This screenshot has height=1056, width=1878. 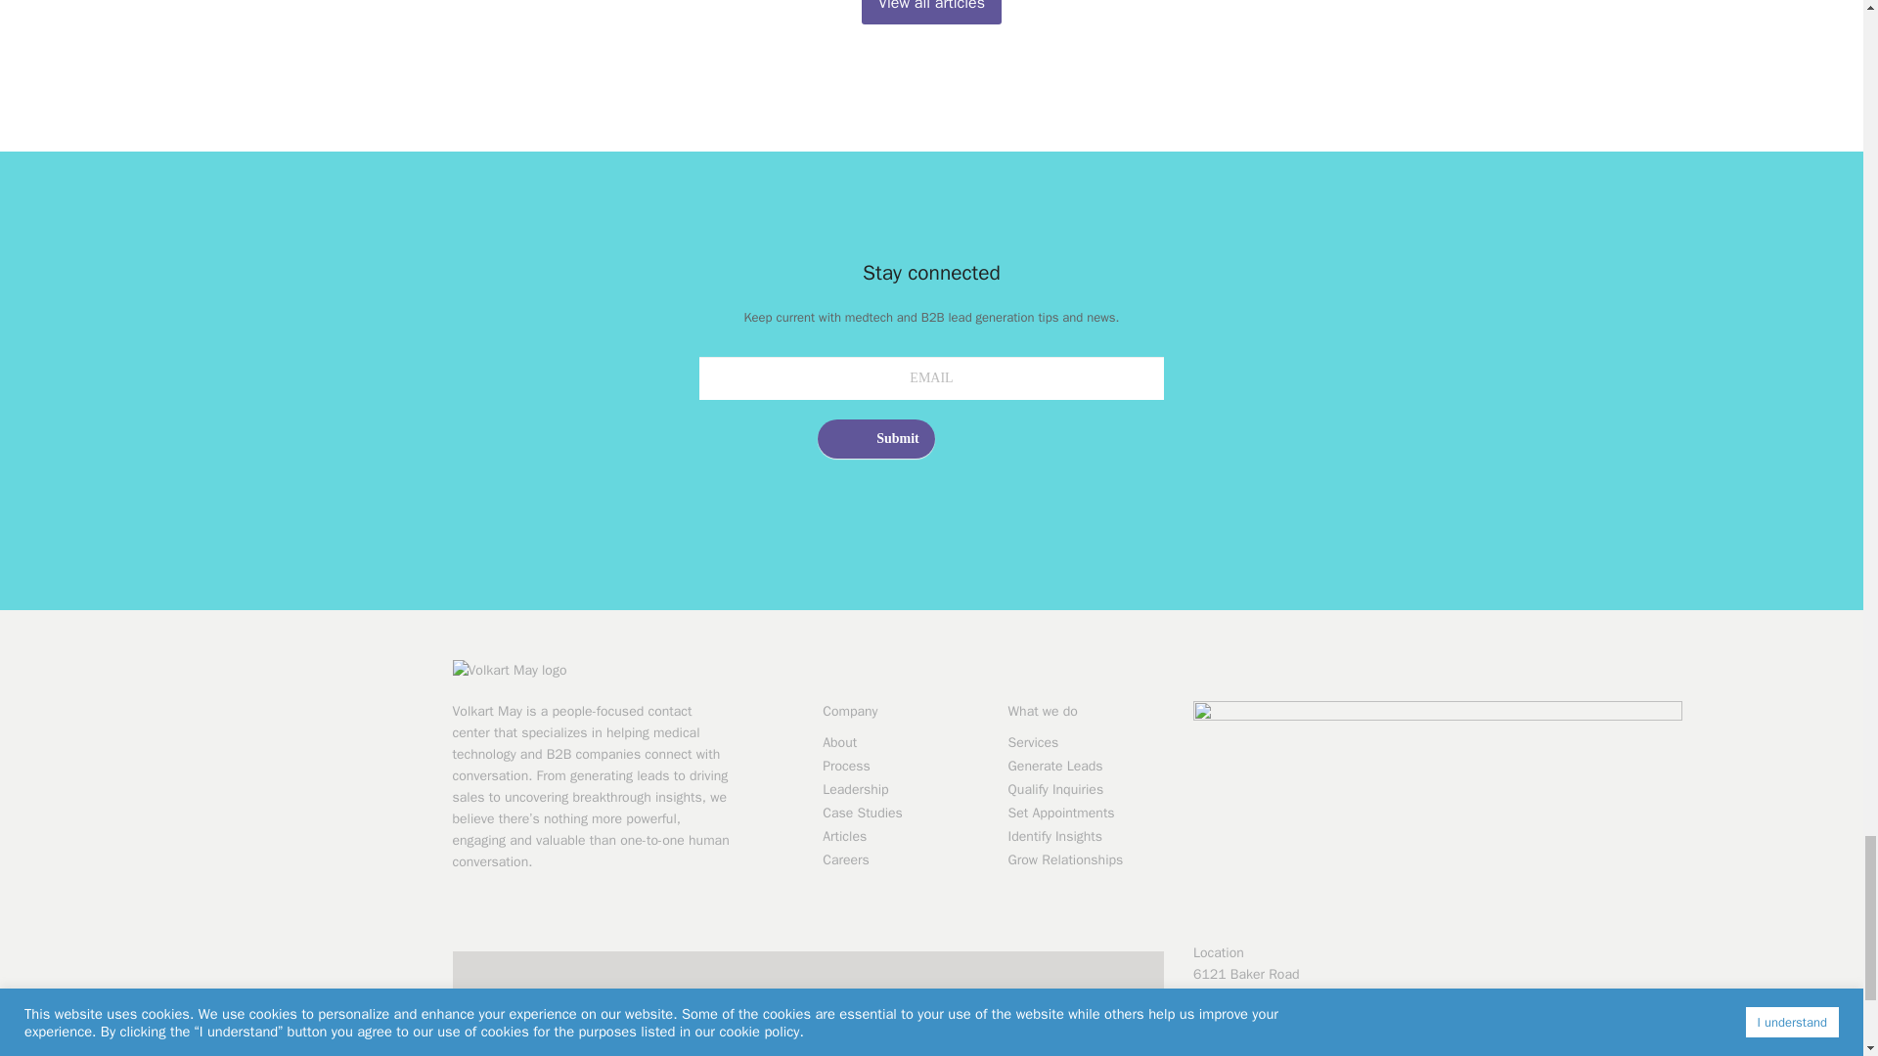 I want to click on Qualify Inquiries, so click(x=1086, y=788).